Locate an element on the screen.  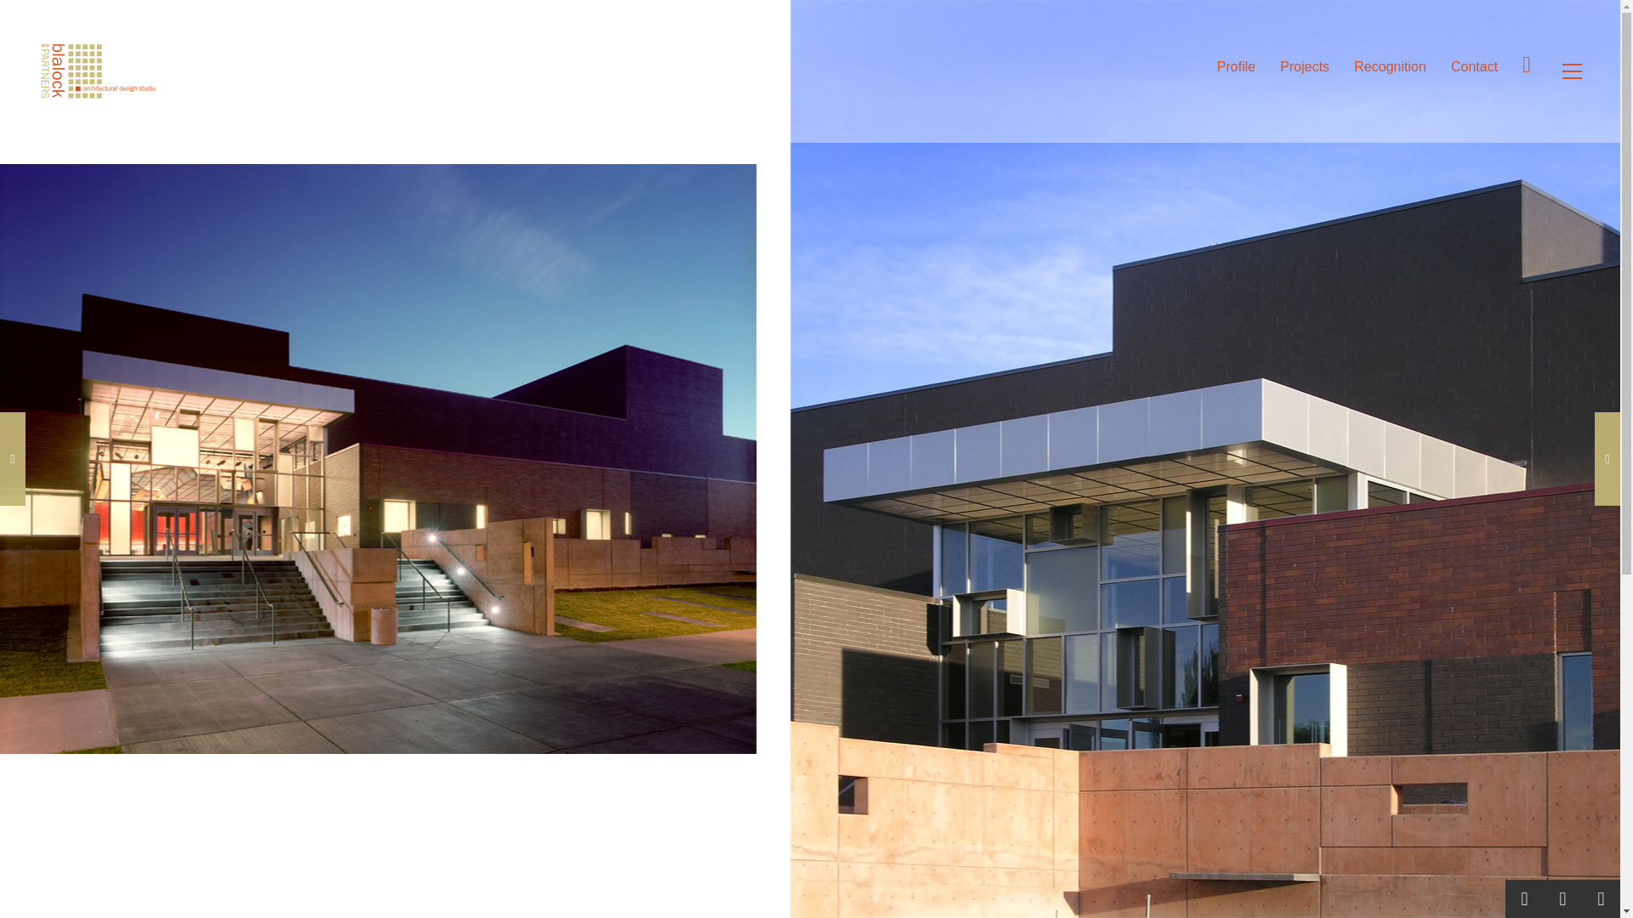
Projects is located at coordinates (1305, 66).